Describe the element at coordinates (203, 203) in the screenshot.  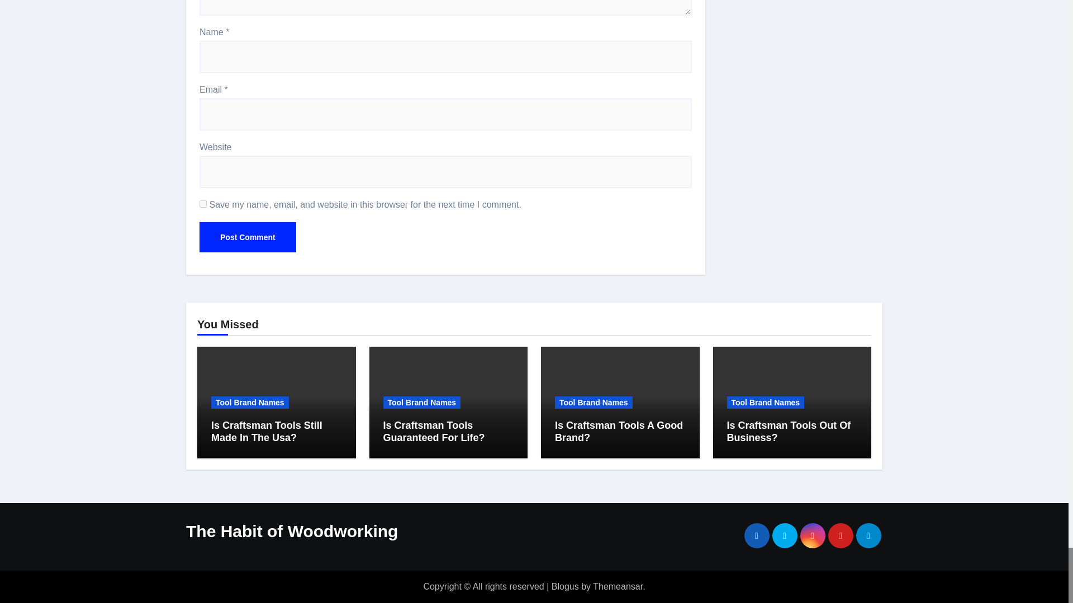
I see `yes` at that location.